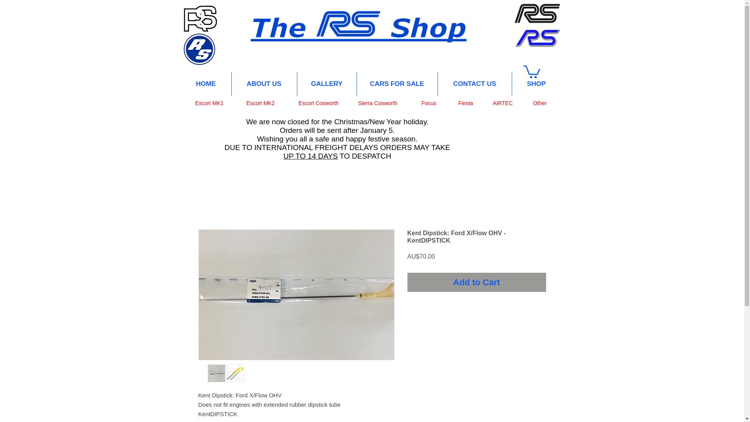 The height and width of the screenshot is (422, 750). I want to click on AIRTEC, so click(502, 103).